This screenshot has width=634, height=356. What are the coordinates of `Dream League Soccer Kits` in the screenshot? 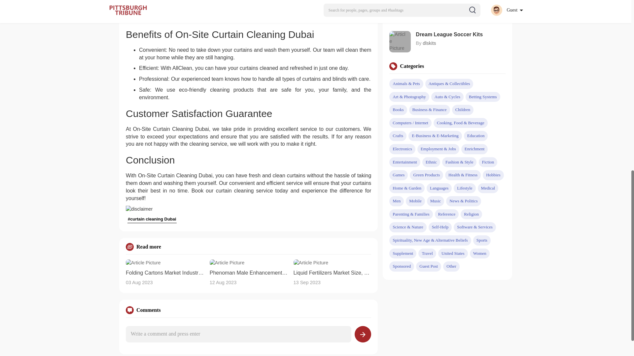 It's located at (460, 34).